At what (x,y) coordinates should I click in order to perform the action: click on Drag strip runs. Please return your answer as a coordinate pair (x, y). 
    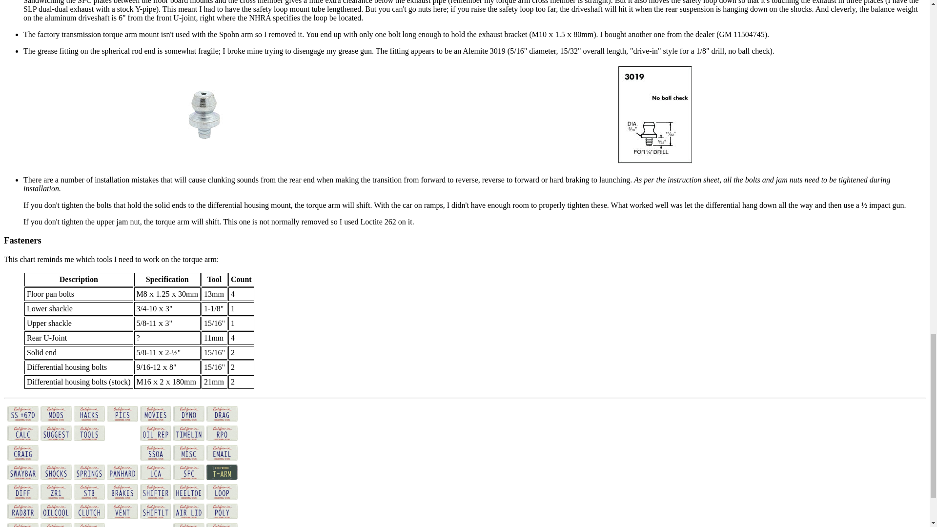
    Looking at the image, I should click on (222, 415).